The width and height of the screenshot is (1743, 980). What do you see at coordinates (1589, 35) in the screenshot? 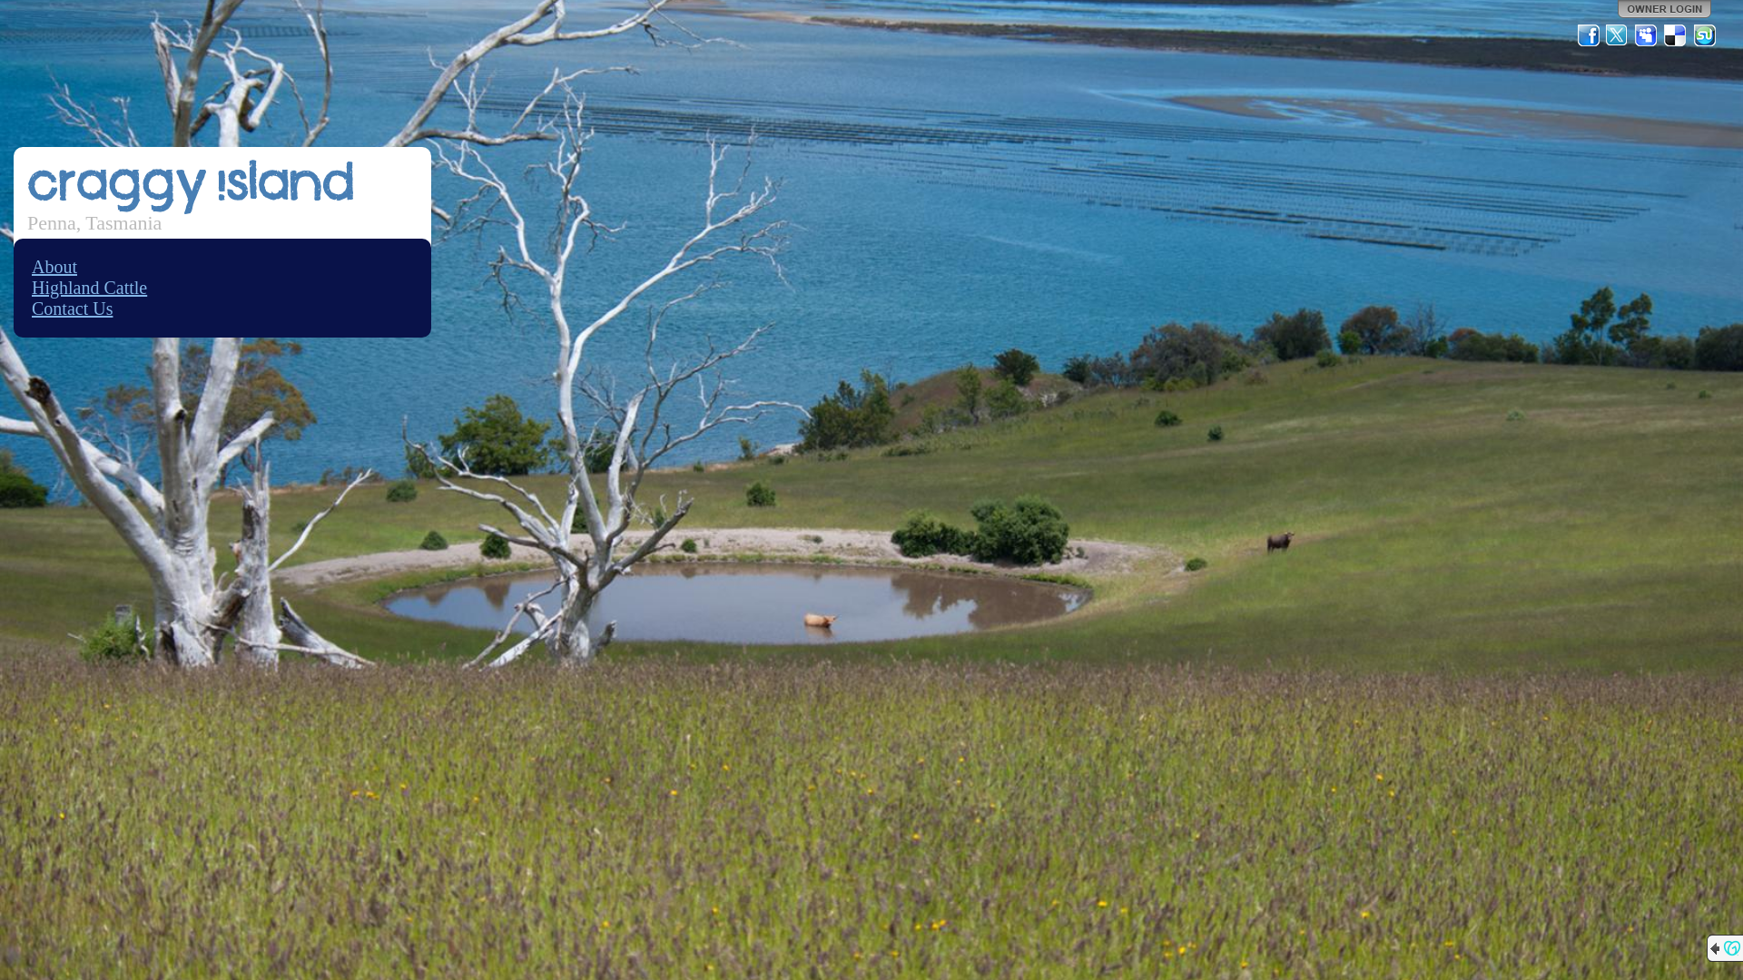
I see `Facebook` at bounding box center [1589, 35].